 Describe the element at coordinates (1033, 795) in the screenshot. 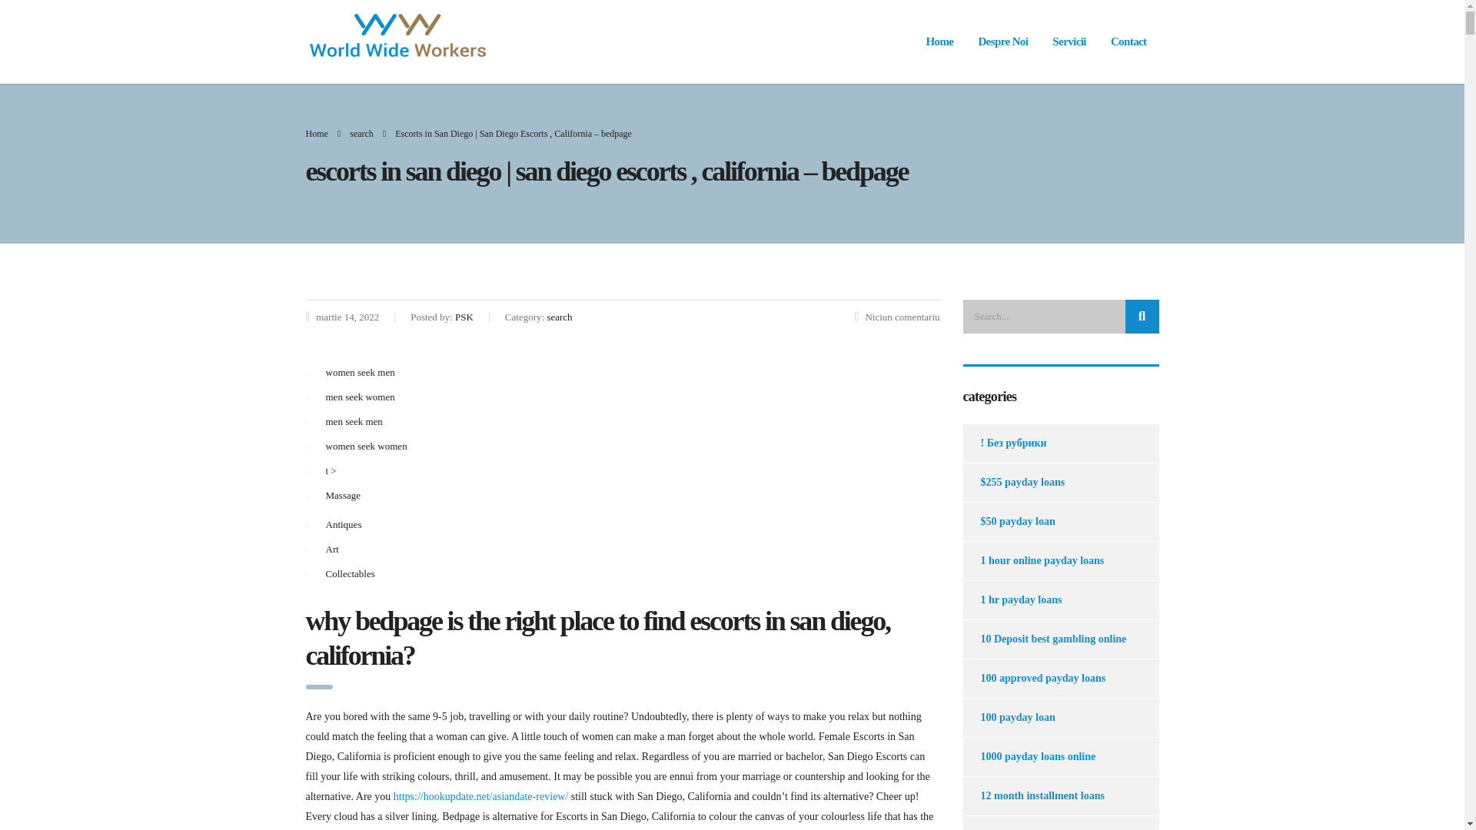

I see `12 month installment loans` at that location.